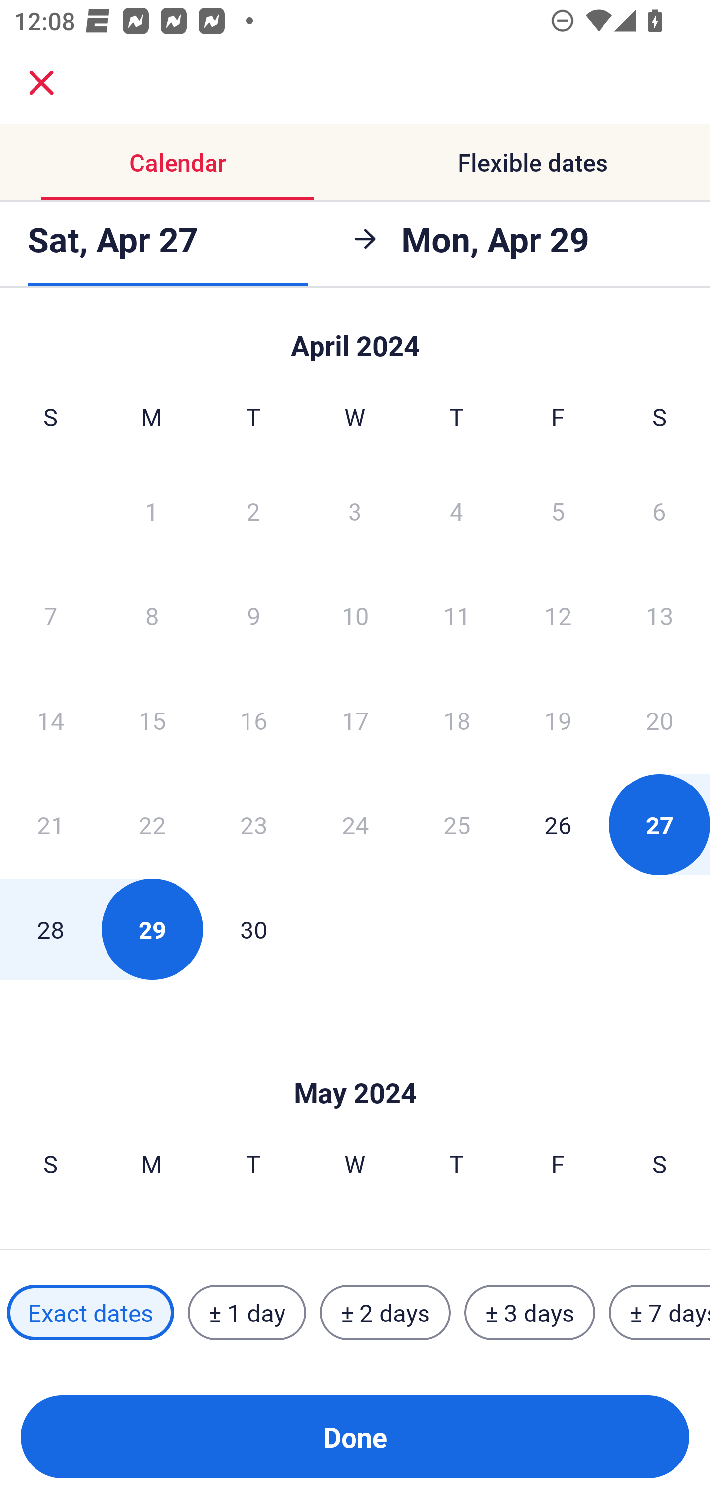 The height and width of the screenshot is (1499, 710). I want to click on Skip to Done, so click(355, 1063).